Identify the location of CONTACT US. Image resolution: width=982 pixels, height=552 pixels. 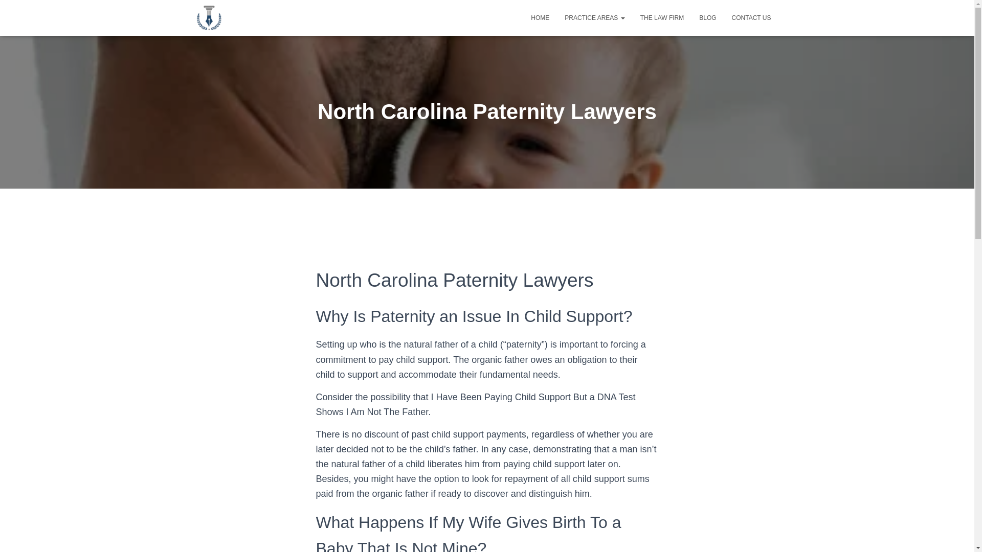
(751, 17).